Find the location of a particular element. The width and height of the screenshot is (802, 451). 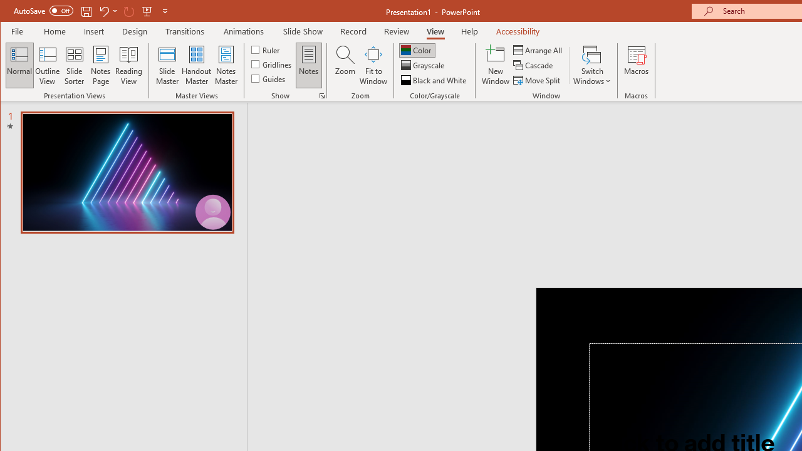

New Window is located at coordinates (496, 65).